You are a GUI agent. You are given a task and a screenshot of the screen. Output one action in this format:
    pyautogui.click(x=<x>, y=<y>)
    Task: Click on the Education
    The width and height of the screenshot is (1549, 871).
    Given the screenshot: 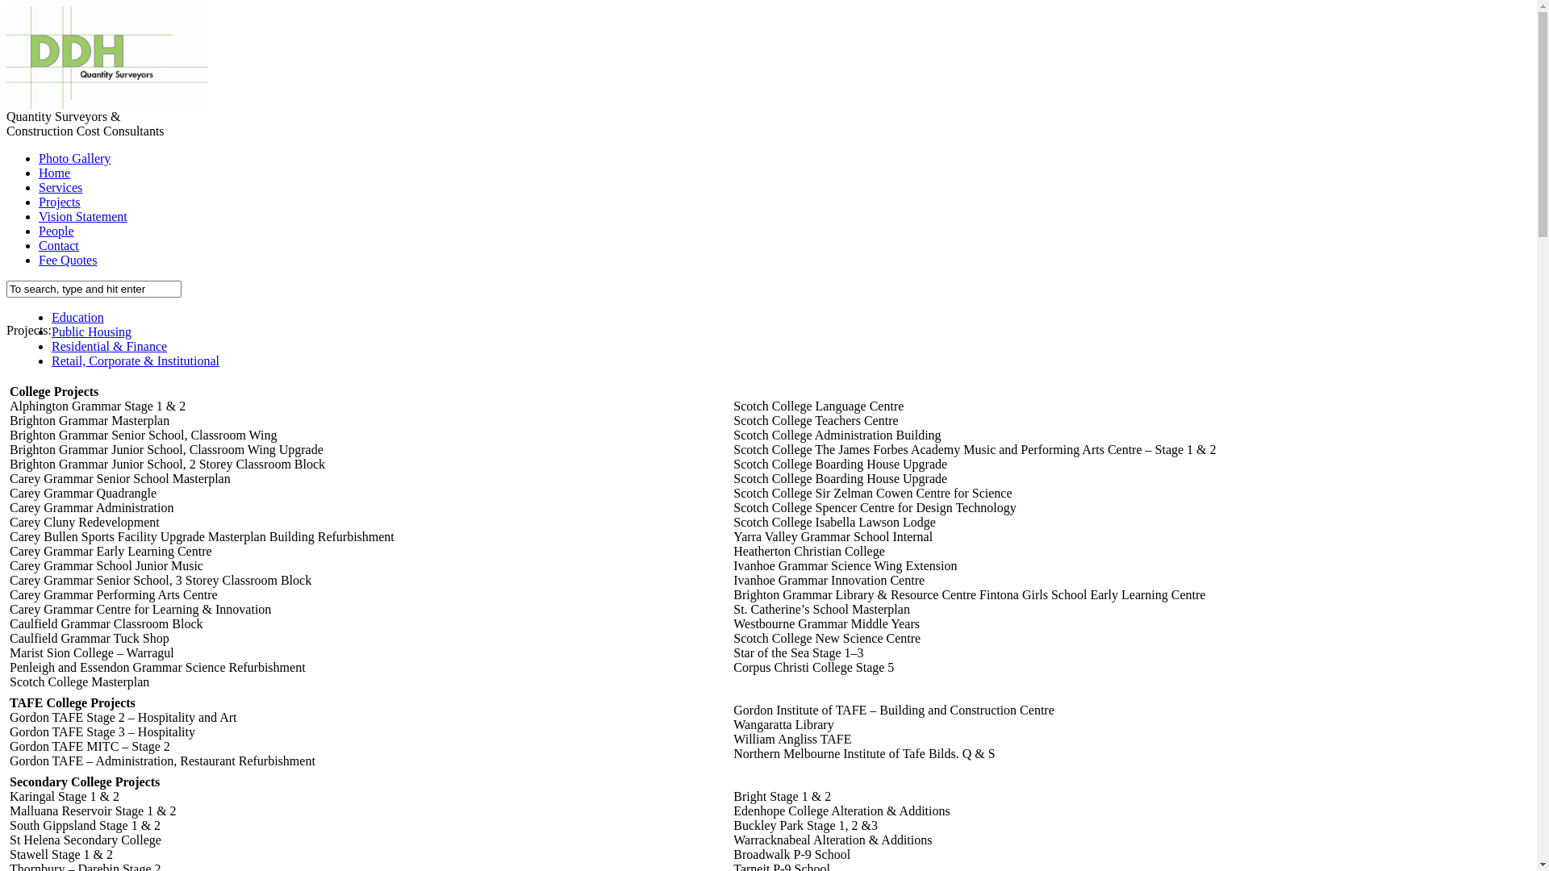 What is the action you would take?
    pyautogui.click(x=77, y=317)
    